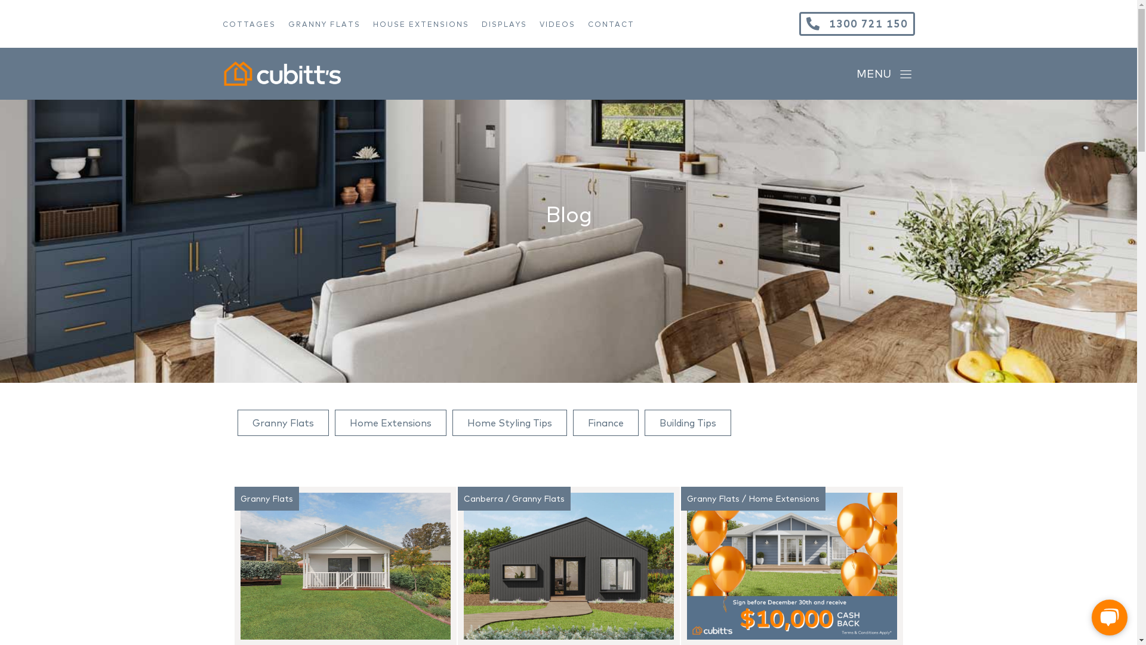  What do you see at coordinates (671, 435) in the screenshot?
I see `Submit` at bounding box center [671, 435].